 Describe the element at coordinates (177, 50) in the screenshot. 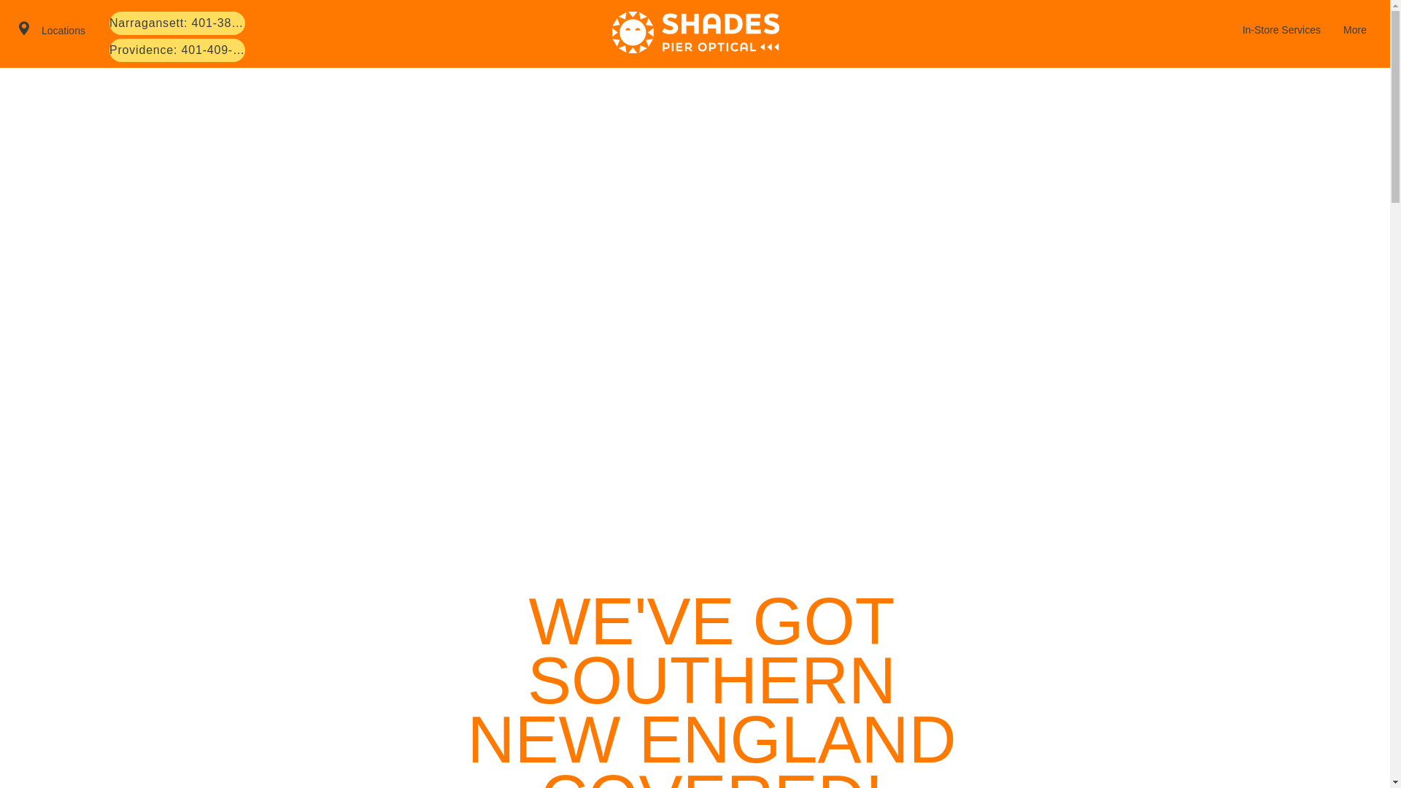

I see `Providence: 401-409-4992` at that location.